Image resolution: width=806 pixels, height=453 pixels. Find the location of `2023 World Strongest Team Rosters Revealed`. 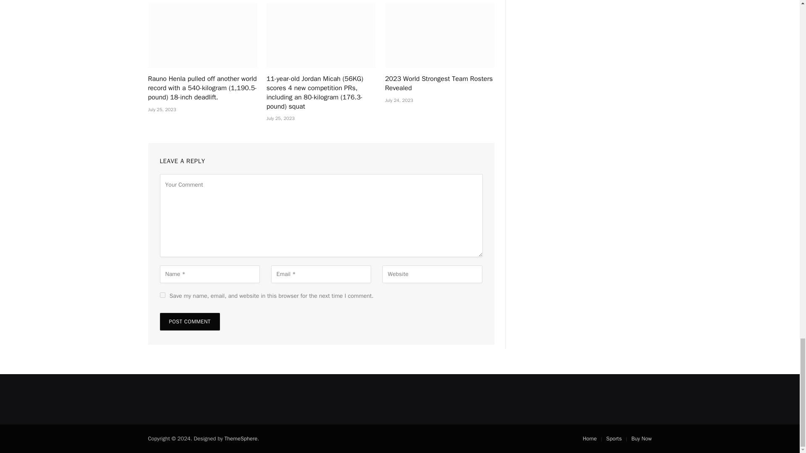

2023 World Strongest Team Rosters Revealed is located at coordinates (439, 35).